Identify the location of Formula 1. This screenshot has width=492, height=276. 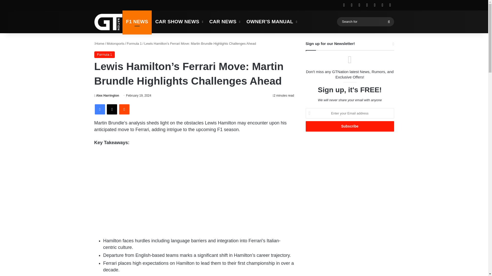
(134, 43).